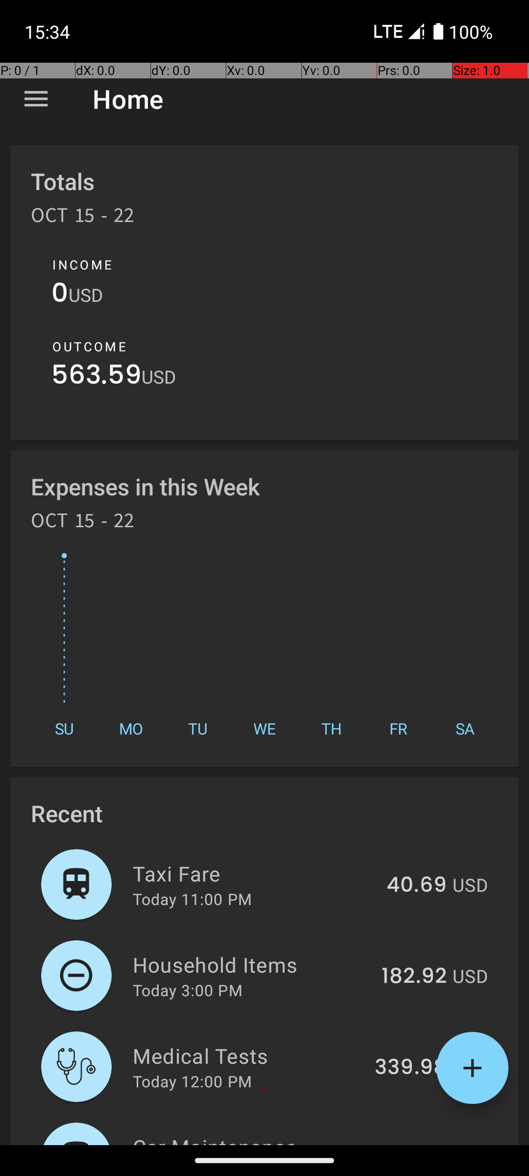 Image resolution: width=529 pixels, height=1176 pixels. Describe the element at coordinates (188, 990) in the screenshot. I see `Today 3:00 PM` at that location.